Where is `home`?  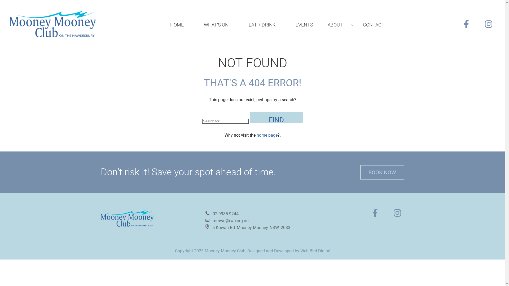
home is located at coordinates (53, 24).